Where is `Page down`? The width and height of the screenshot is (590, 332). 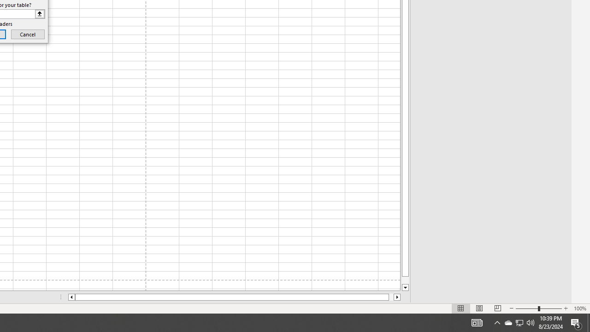 Page down is located at coordinates (405, 280).